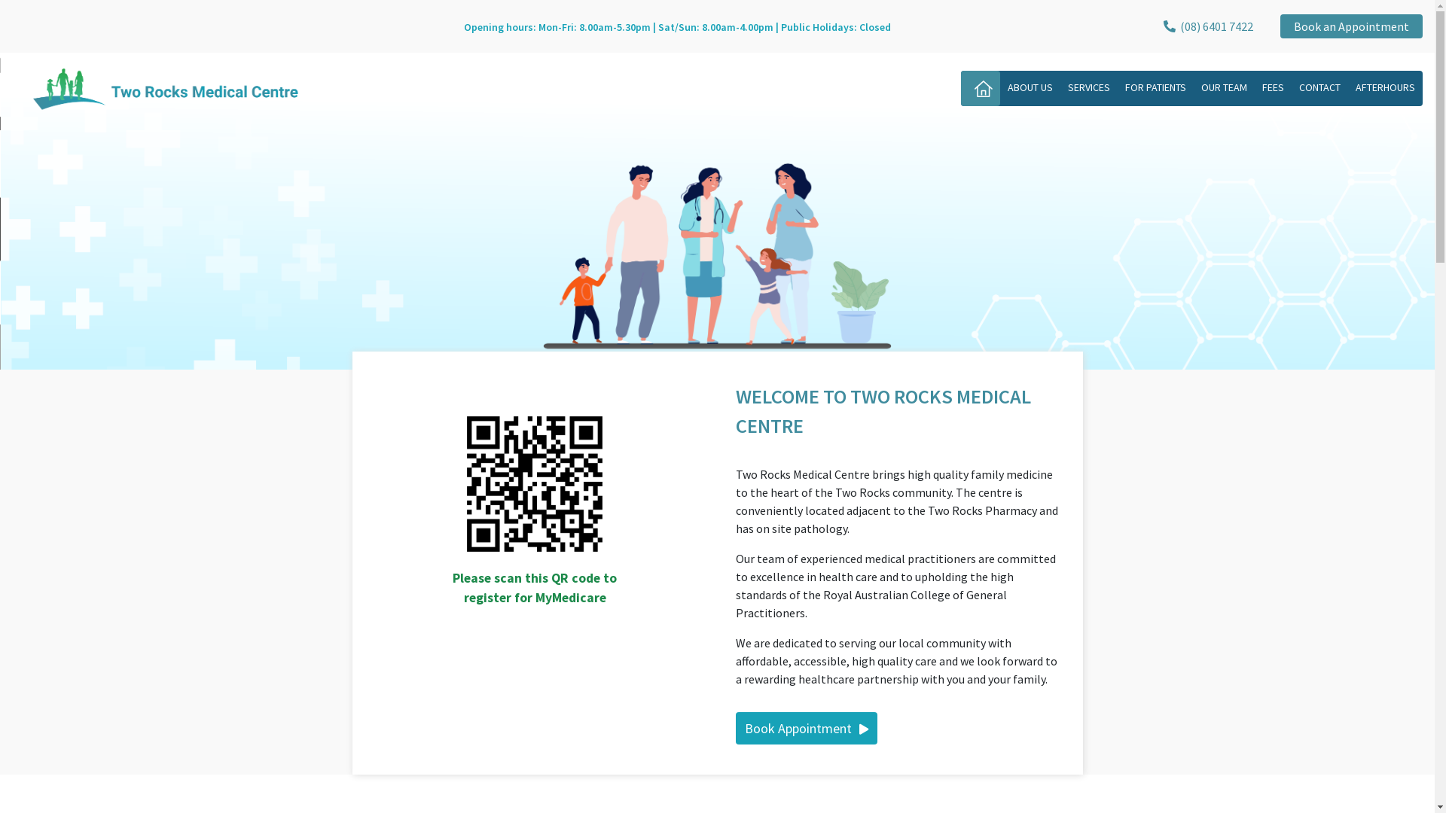 Image resolution: width=1446 pixels, height=813 pixels. I want to click on    (08) 6401 7422, so click(1207, 26).